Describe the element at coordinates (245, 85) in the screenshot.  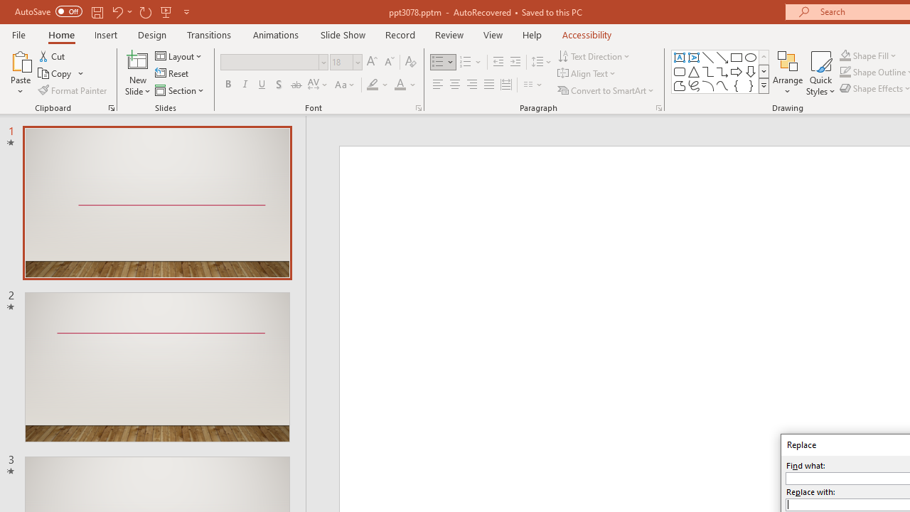
I see `Italic` at that location.